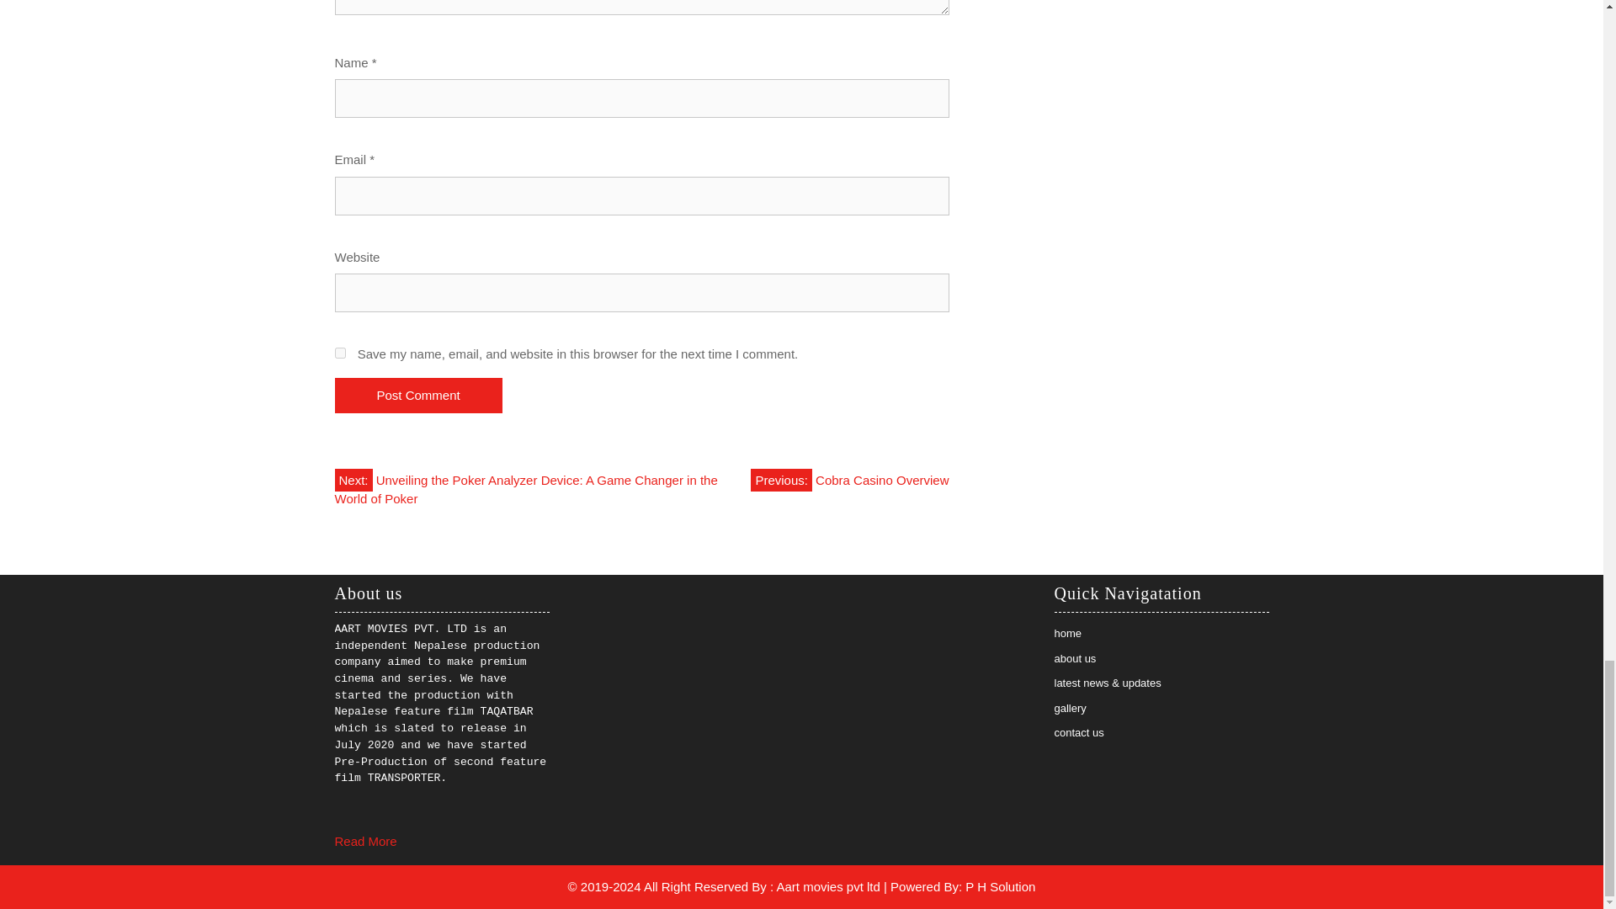 The width and height of the screenshot is (1616, 909). I want to click on Post Comment, so click(418, 396).